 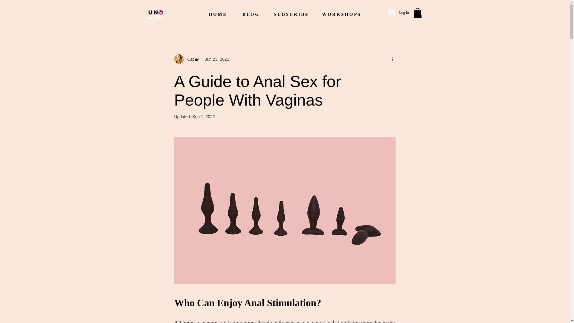 What do you see at coordinates (398, 13) in the screenshot?
I see `Log In` at bounding box center [398, 13].